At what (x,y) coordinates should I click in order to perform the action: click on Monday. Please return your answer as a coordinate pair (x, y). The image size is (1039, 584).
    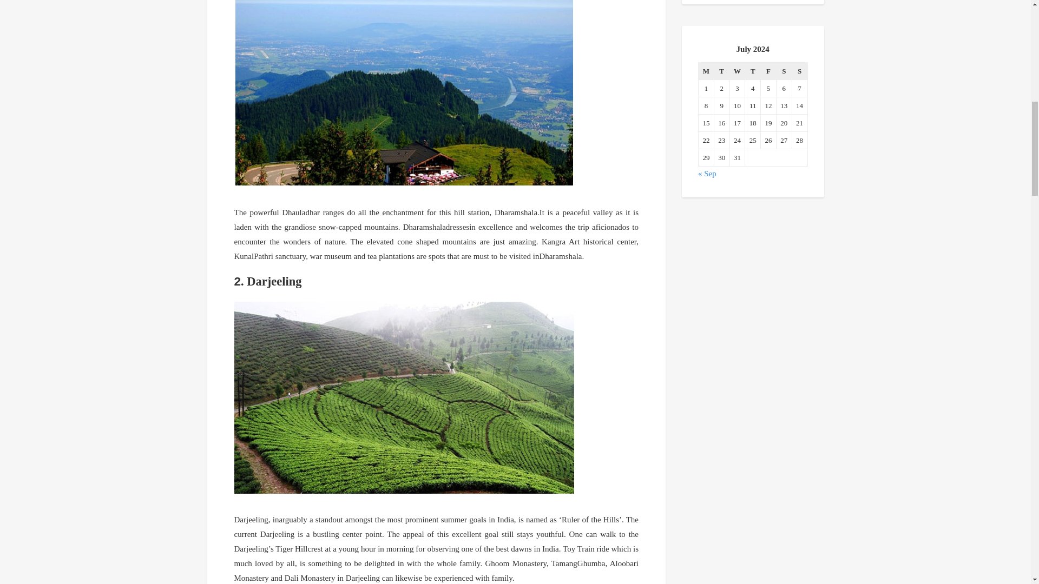
    Looking at the image, I should click on (706, 71).